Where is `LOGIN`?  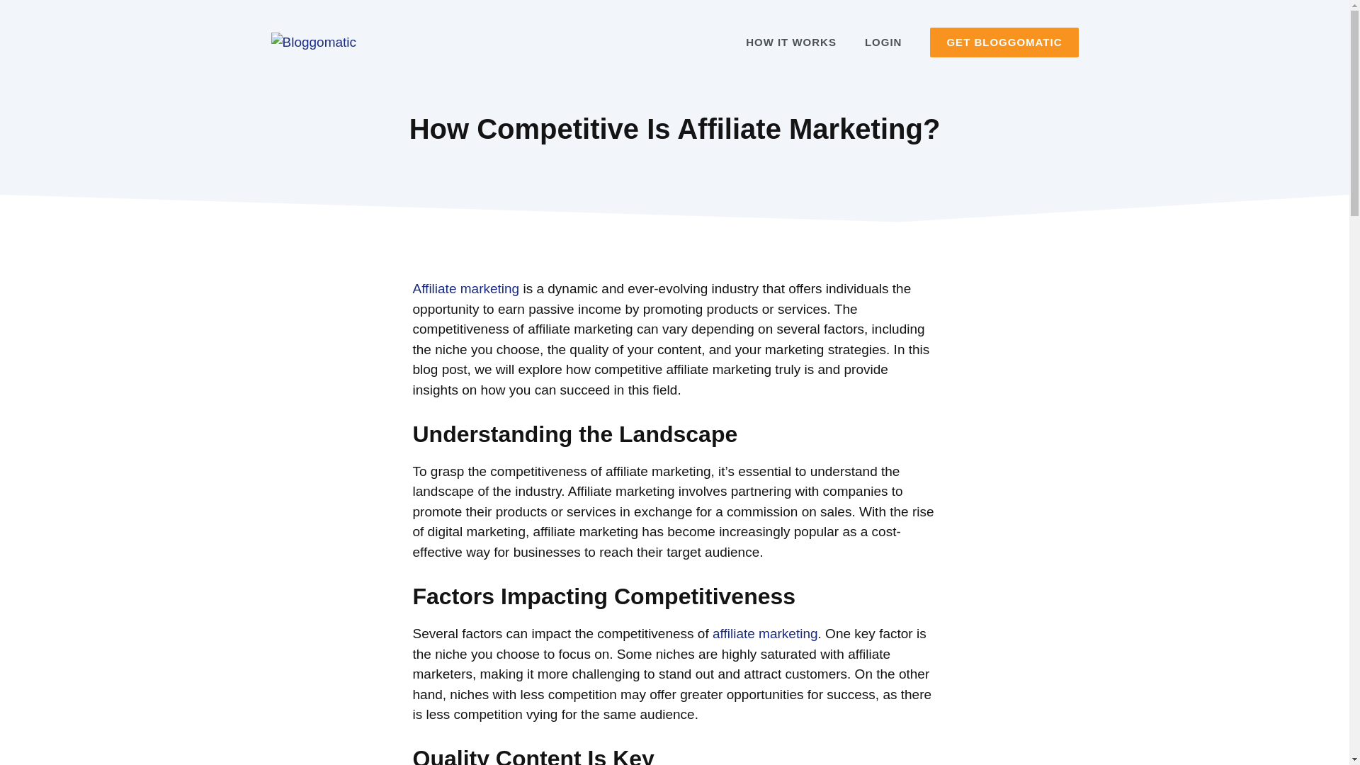
LOGIN is located at coordinates (884, 42).